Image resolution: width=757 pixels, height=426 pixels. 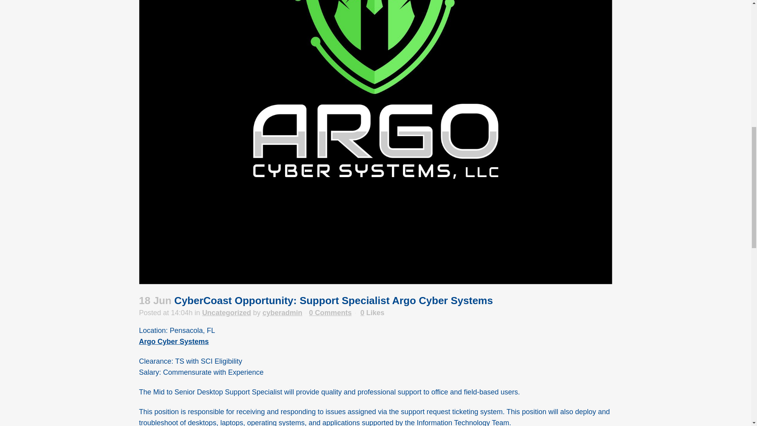 I want to click on Like this, so click(x=372, y=313).